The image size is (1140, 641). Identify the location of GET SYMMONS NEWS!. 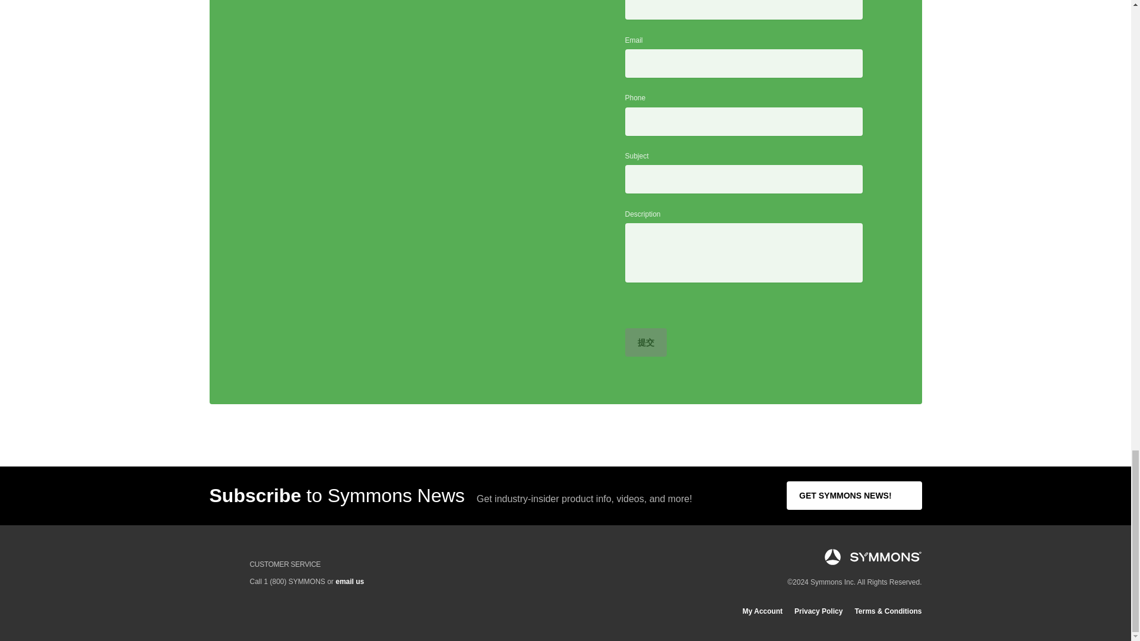
(854, 495).